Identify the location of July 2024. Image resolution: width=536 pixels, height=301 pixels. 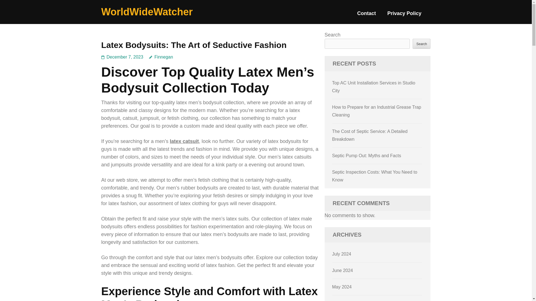
(342, 254).